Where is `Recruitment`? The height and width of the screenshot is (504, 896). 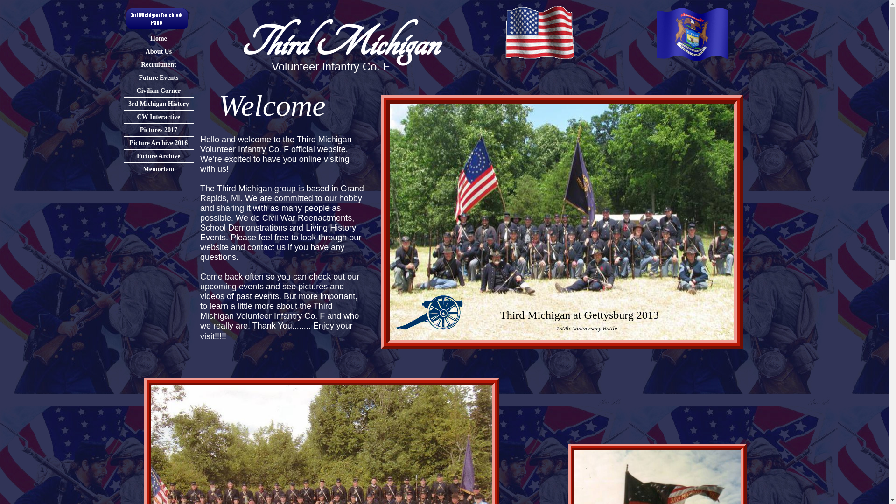
Recruitment is located at coordinates (159, 64).